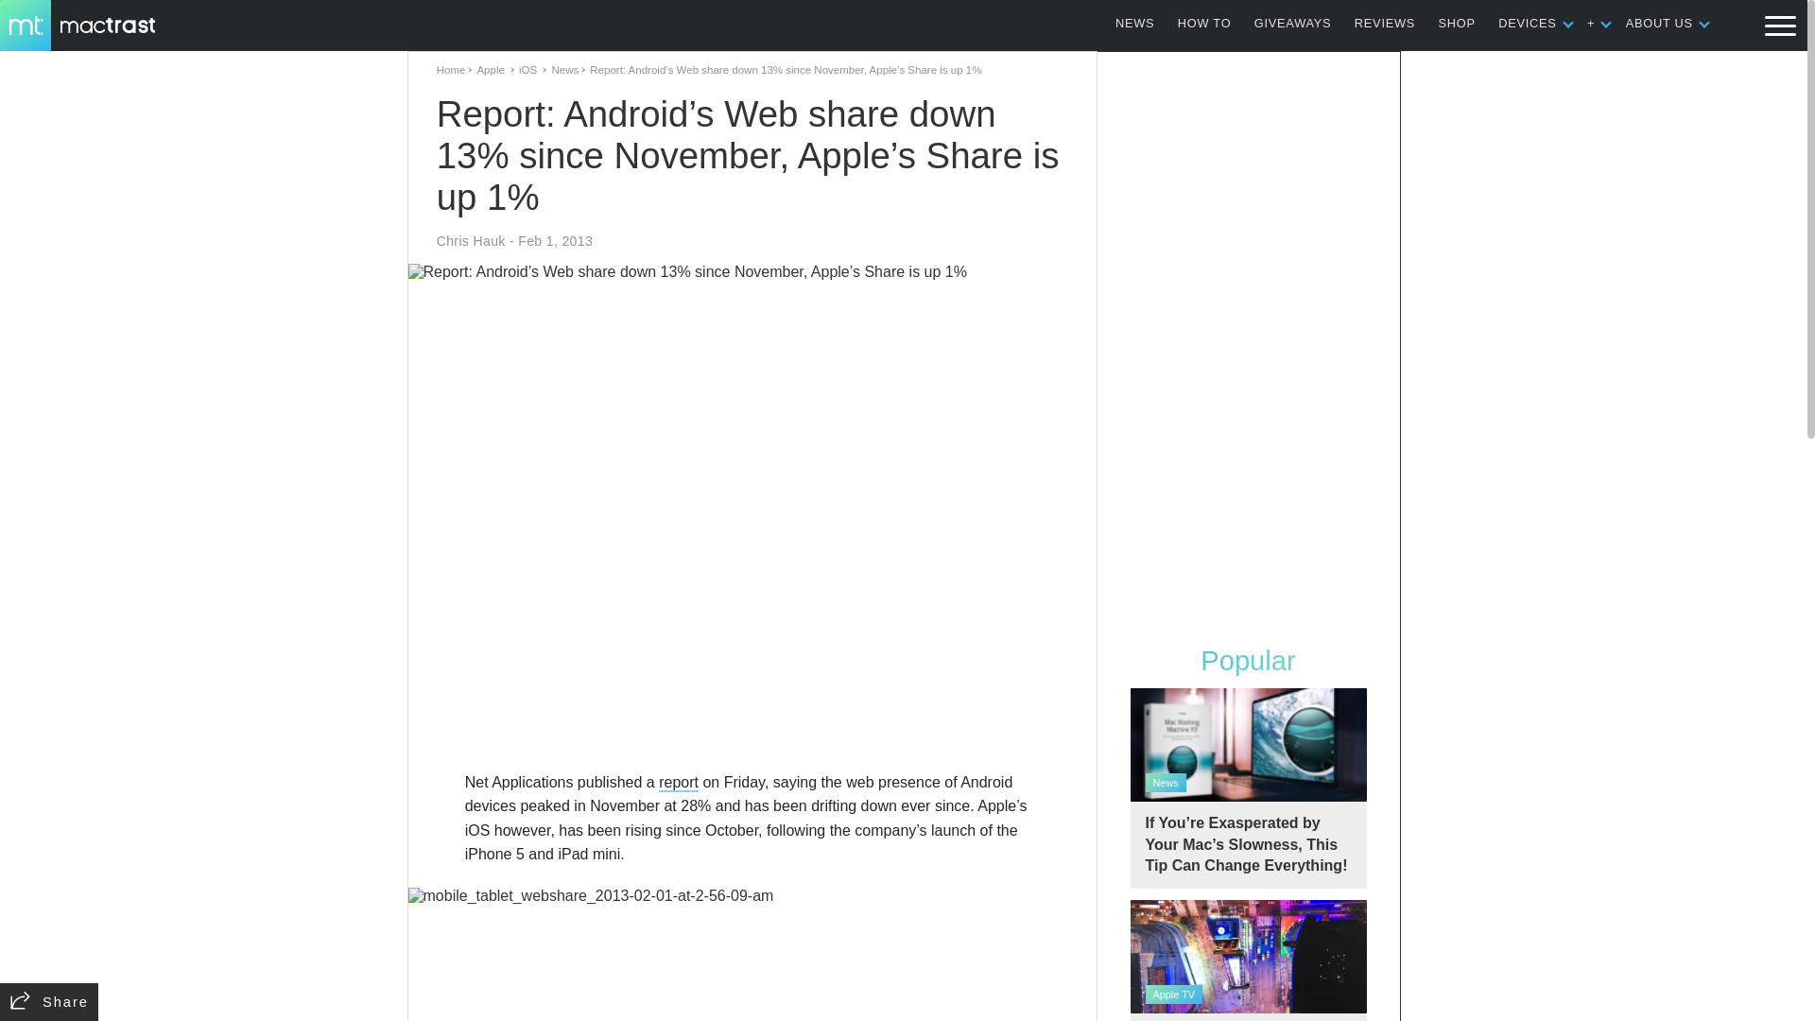 The image size is (1815, 1021). Describe the element at coordinates (1384, 23) in the screenshot. I see `REVIEWS` at that location.